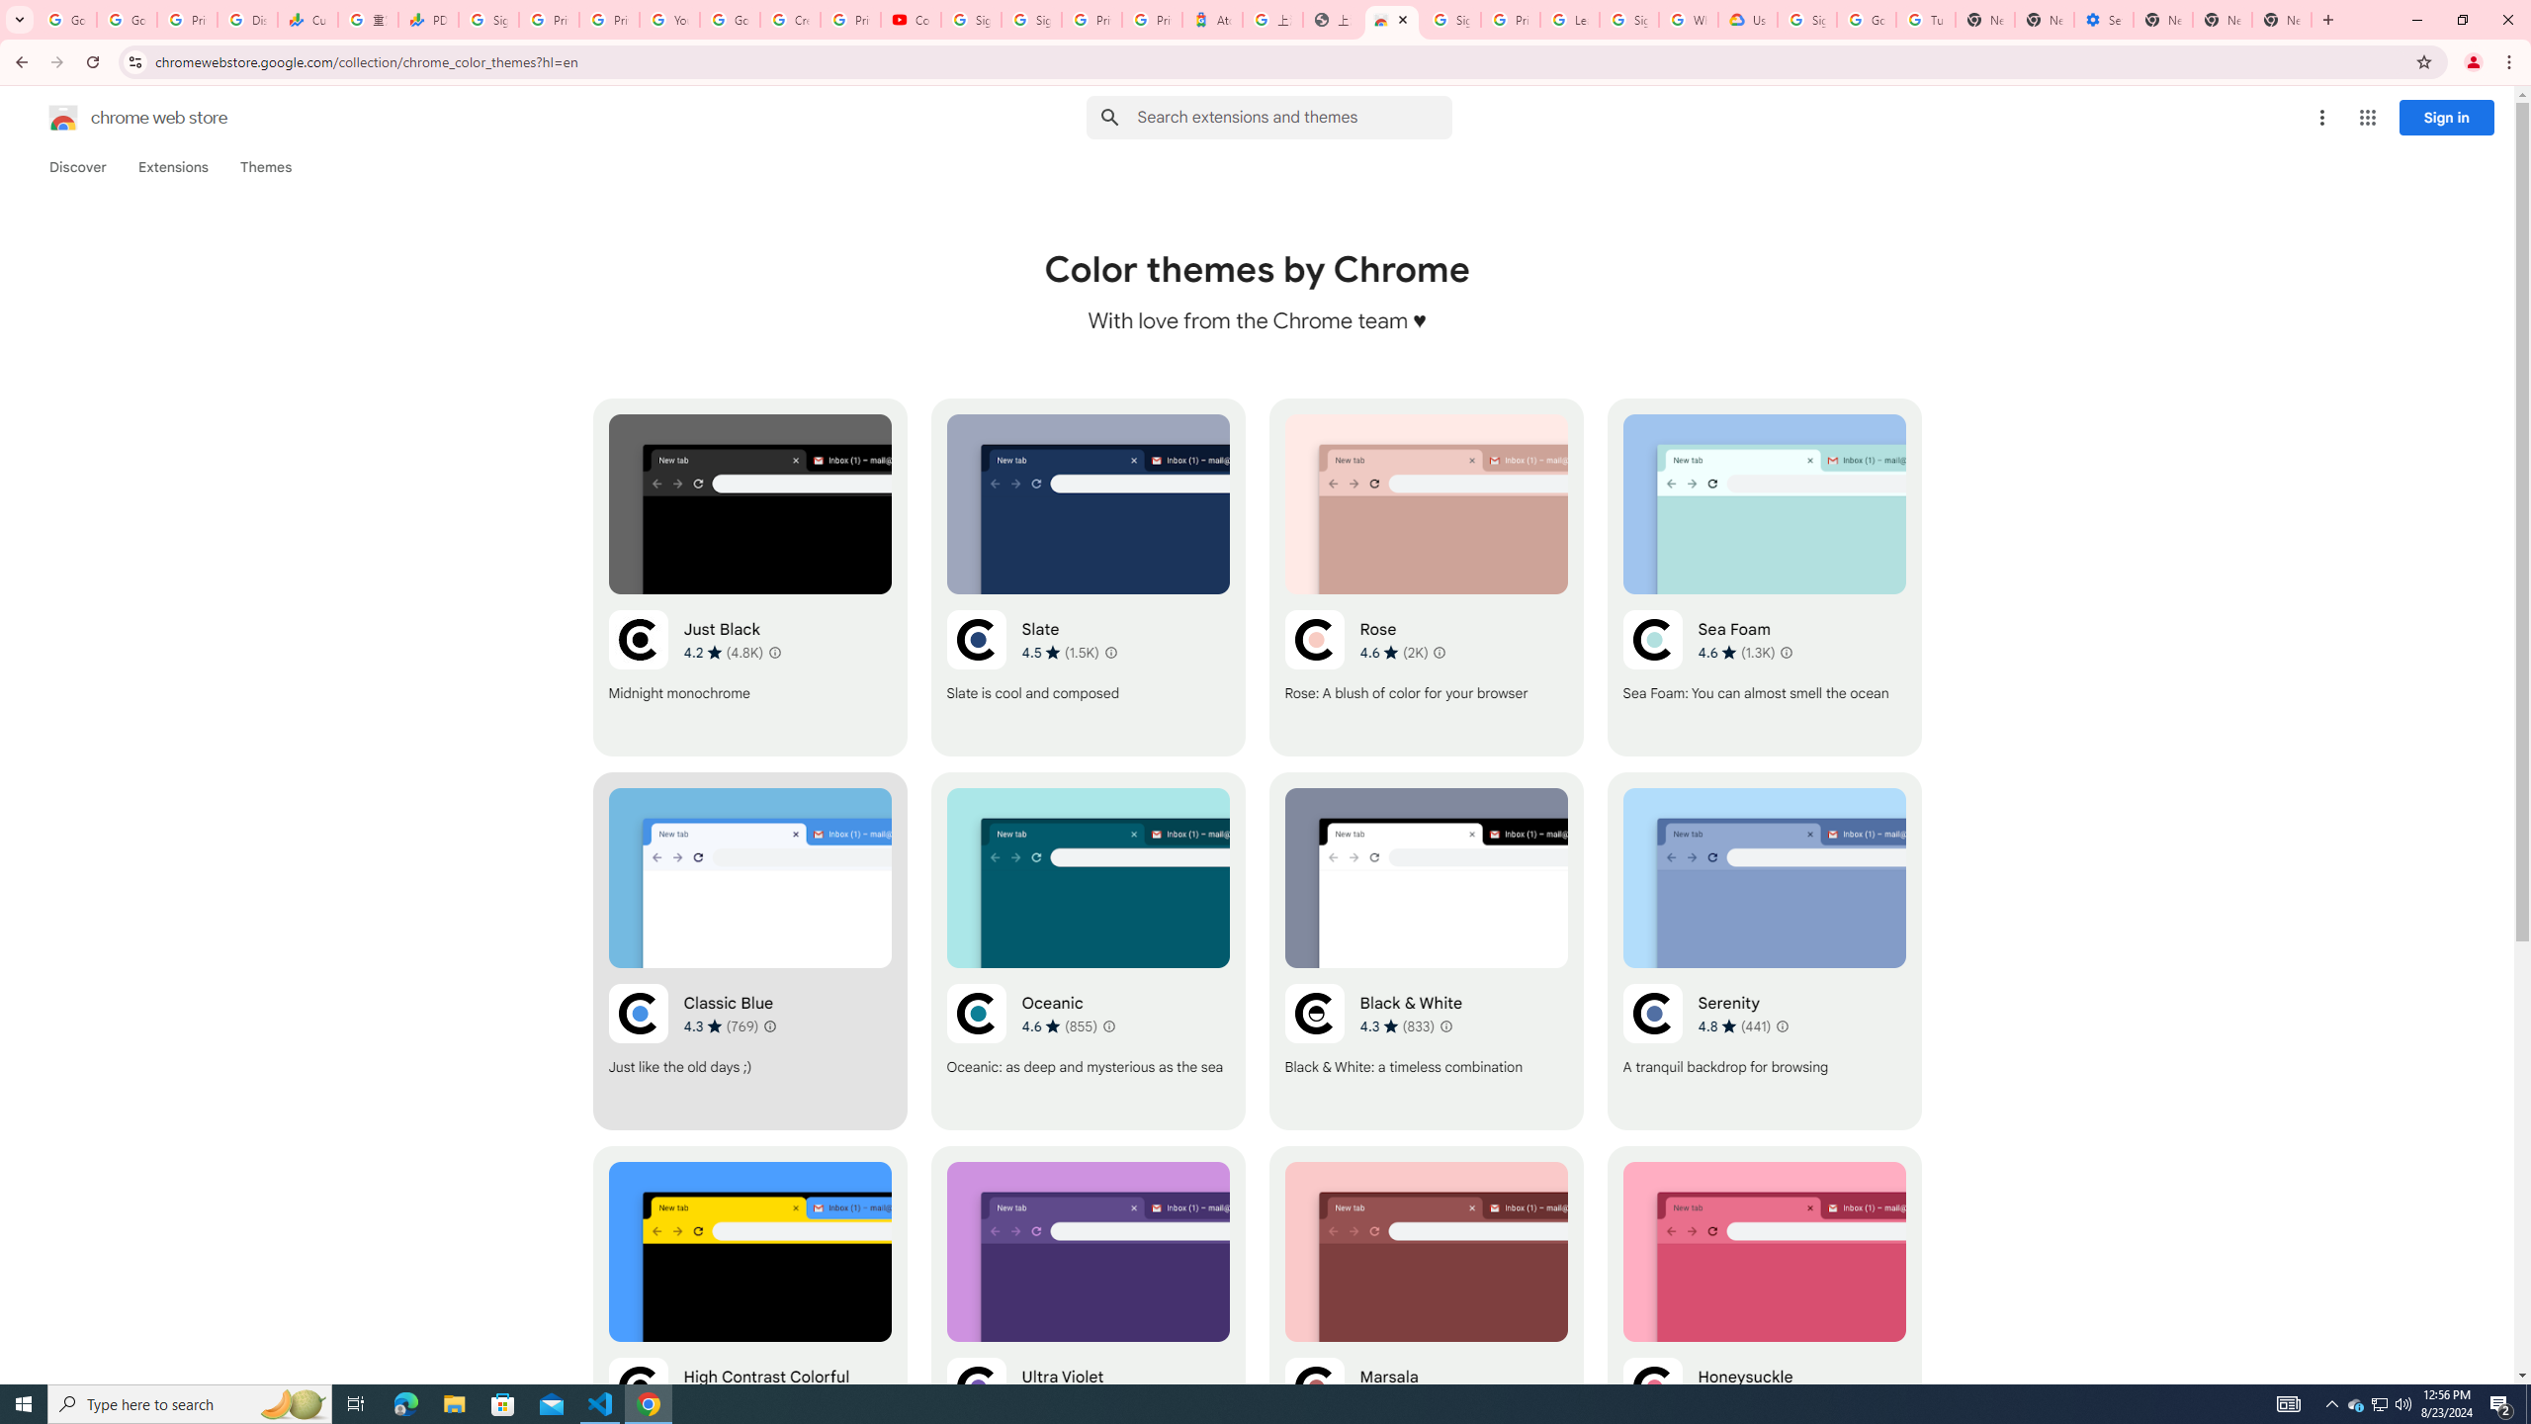 The height and width of the screenshot is (1424, 2531). What do you see at coordinates (117, 118) in the screenshot?
I see `Chrome Web Store logo chrome web store` at bounding box center [117, 118].